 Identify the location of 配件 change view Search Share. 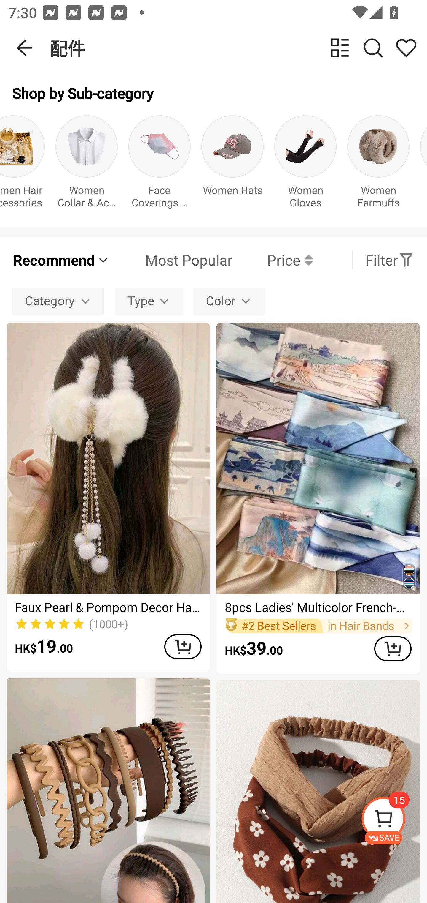
(238, 48).